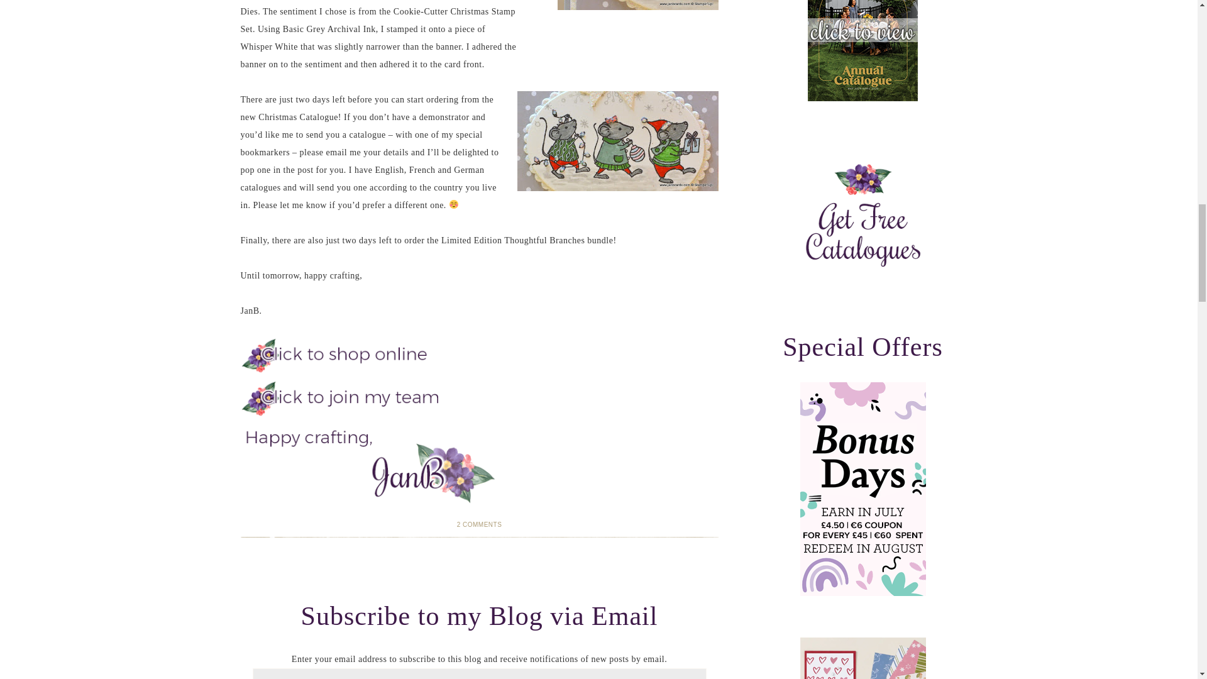  I want to click on 2 COMMENTS, so click(479, 524).